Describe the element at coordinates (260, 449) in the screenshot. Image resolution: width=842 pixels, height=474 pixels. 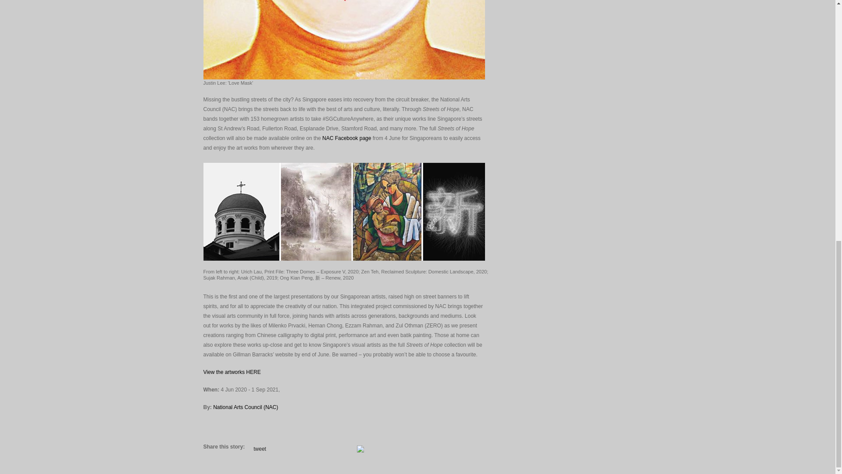
I see `tweet` at that location.